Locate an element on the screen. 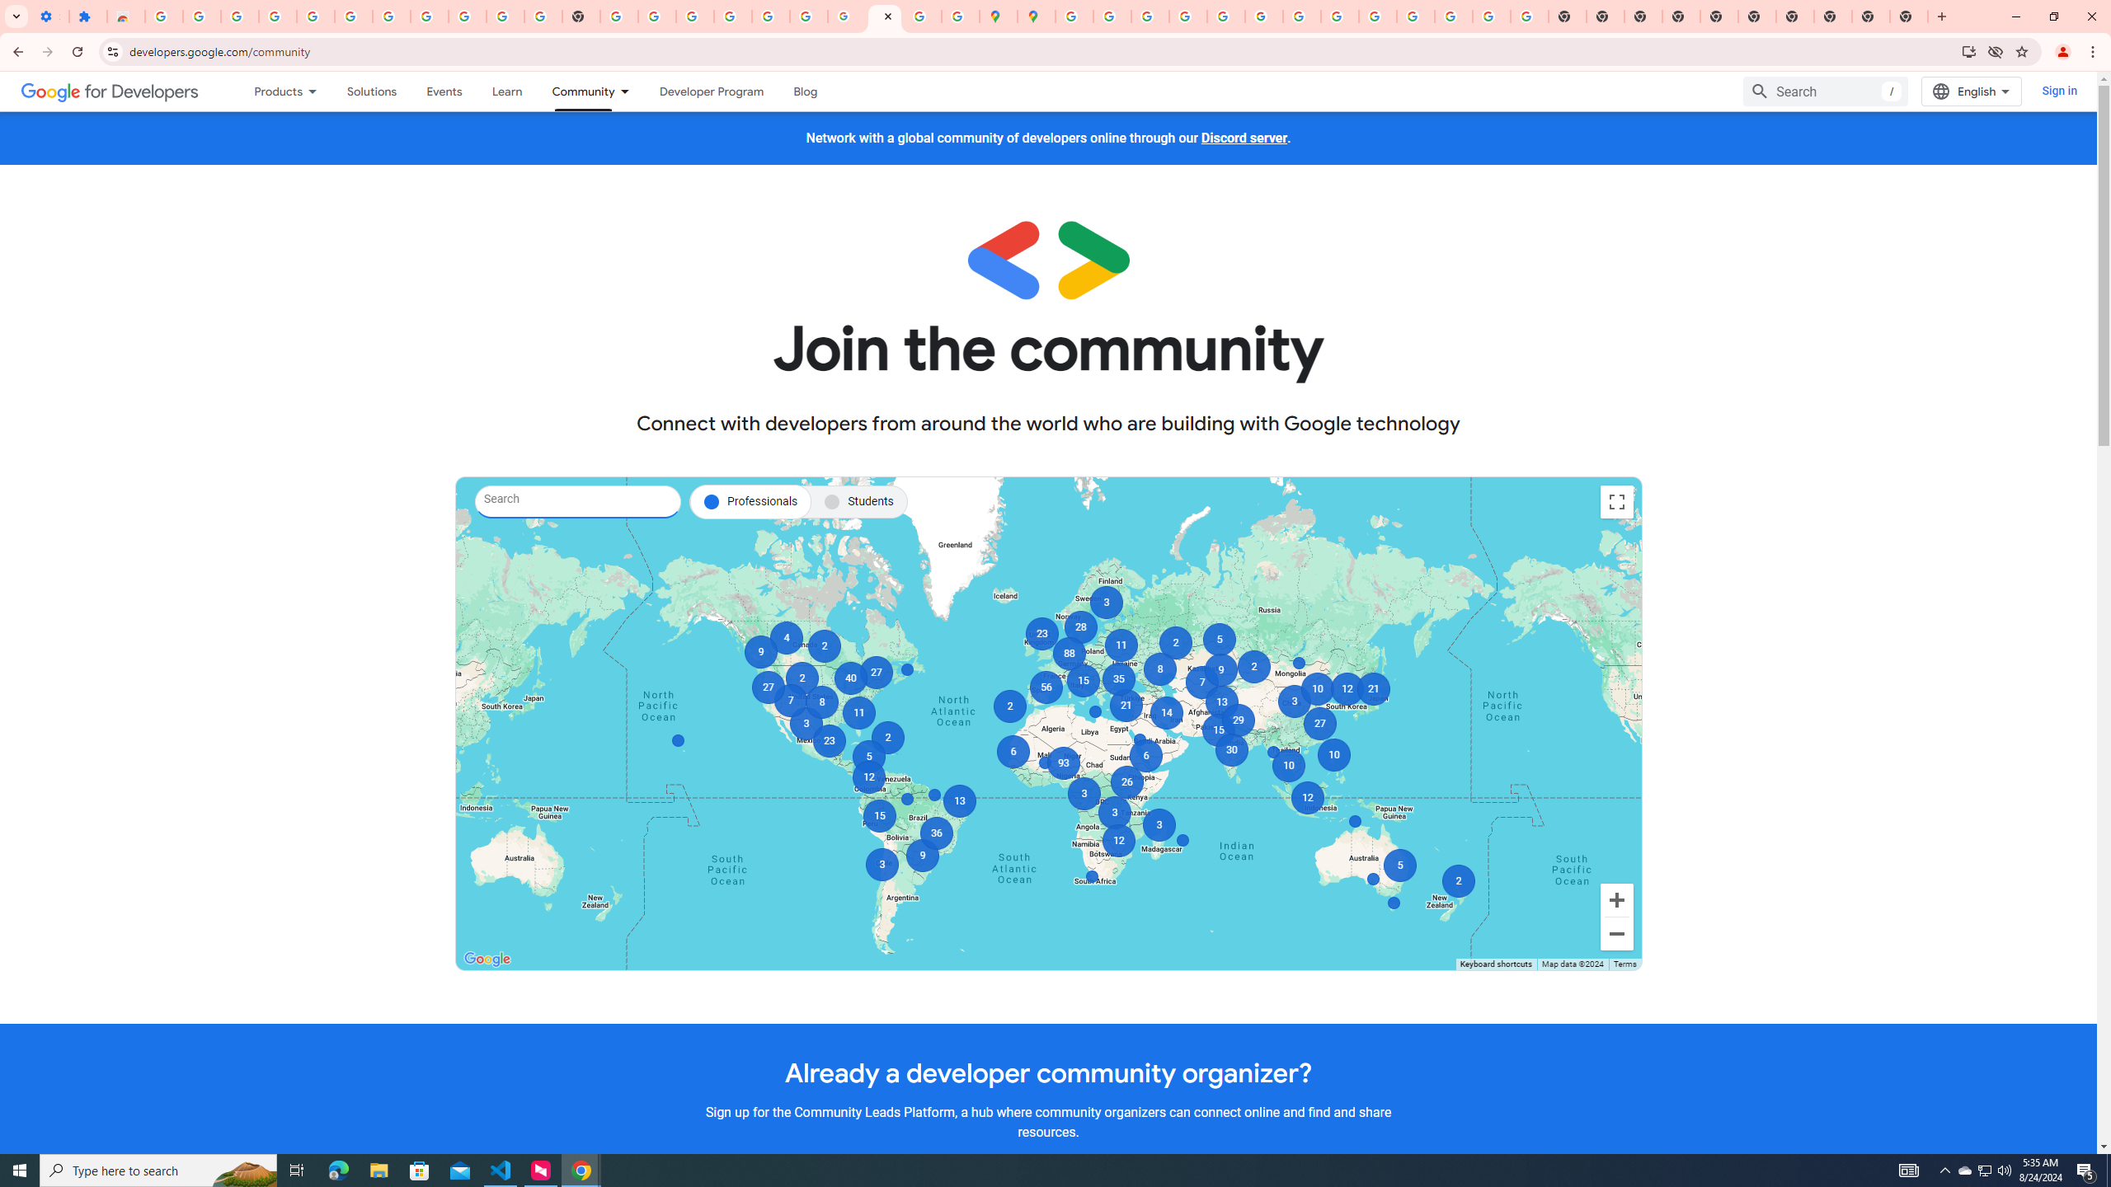 This screenshot has width=2111, height=1187. Terms is located at coordinates (1624, 964).